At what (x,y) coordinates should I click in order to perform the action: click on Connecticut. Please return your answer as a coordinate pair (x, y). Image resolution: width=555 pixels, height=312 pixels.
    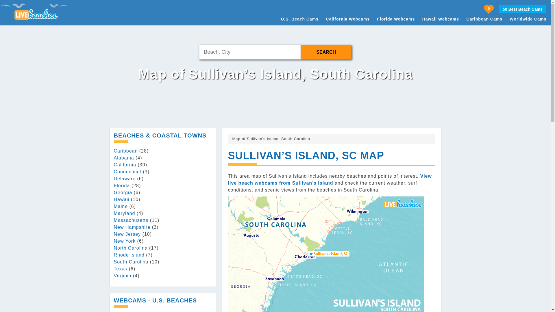
    Looking at the image, I should click on (127, 172).